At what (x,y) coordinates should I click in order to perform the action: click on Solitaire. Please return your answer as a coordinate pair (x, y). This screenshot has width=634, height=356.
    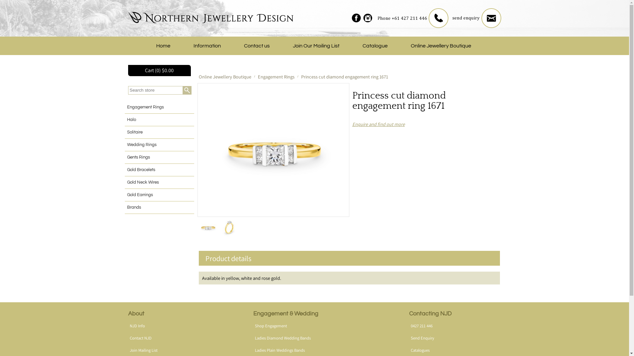
    Looking at the image, I should click on (159, 133).